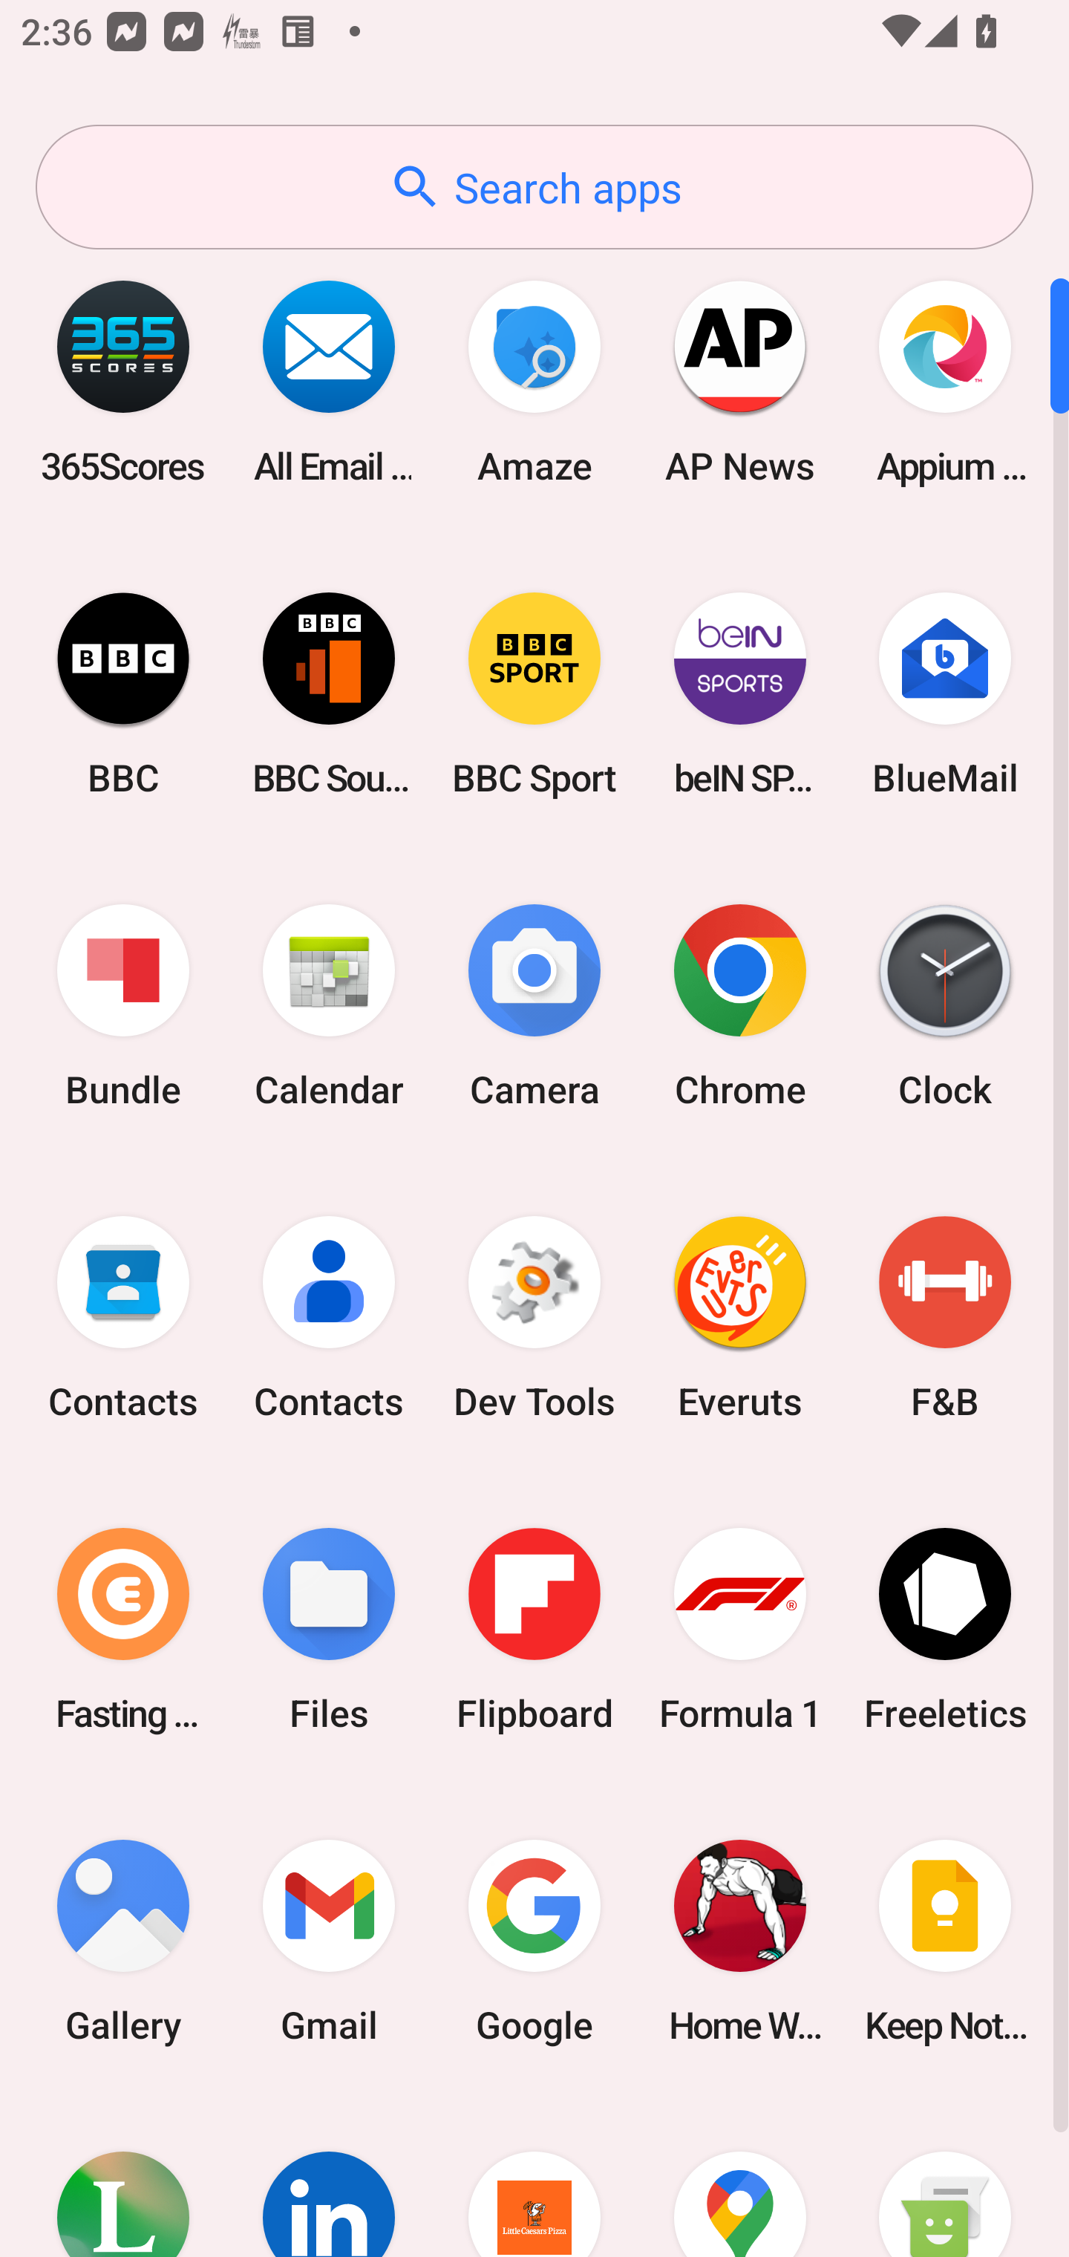 Image resolution: width=1069 pixels, height=2257 pixels. I want to click on BBC, so click(123, 693).